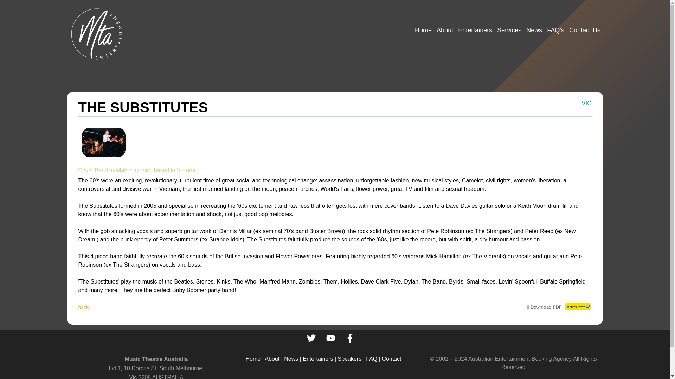 This screenshot has width=675, height=379. I want to click on MTAmainlogo, so click(97, 34).